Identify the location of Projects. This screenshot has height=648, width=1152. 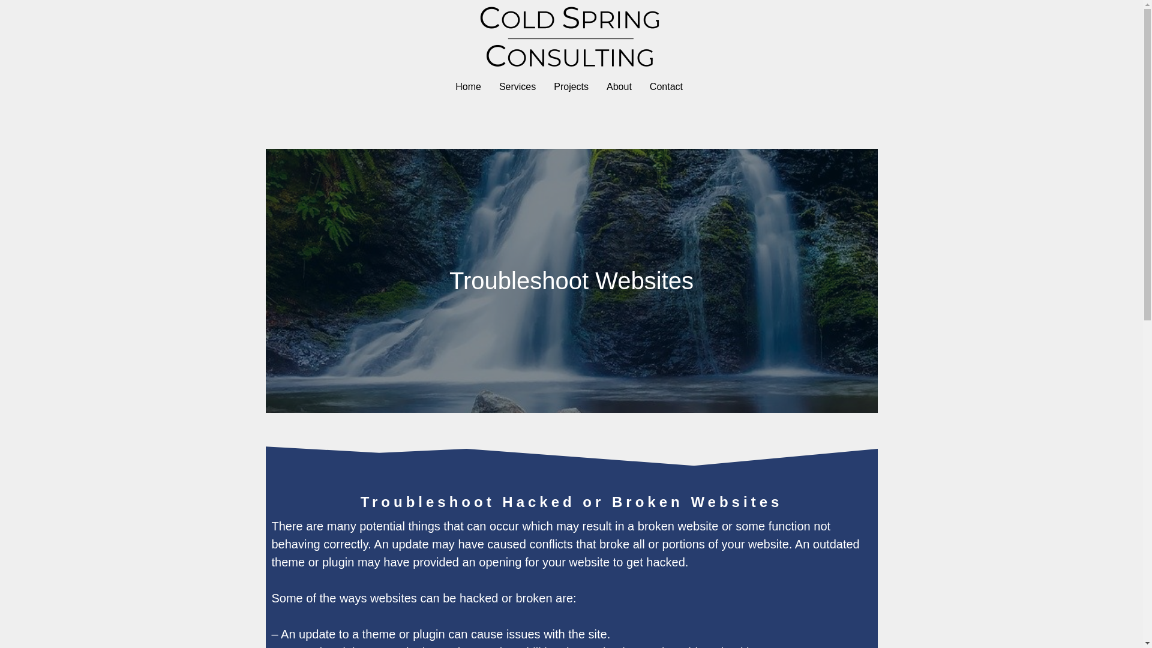
(571, 87).